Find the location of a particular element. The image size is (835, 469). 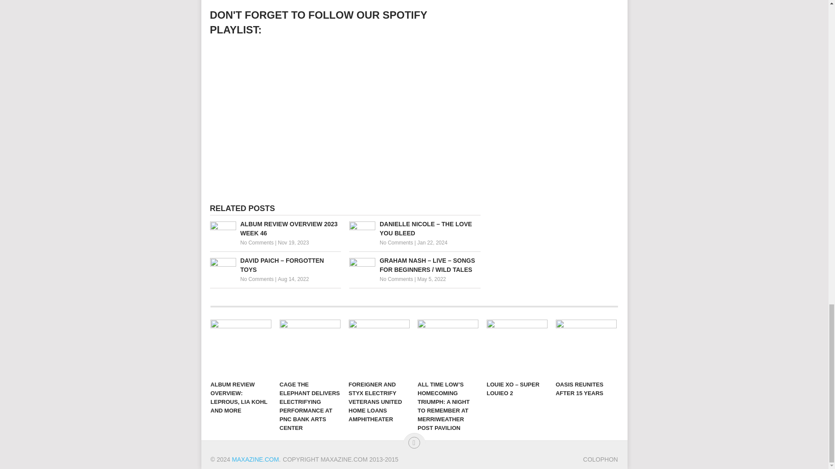

Album review overview 2023 week 46 is located at coordinates (275, 228).